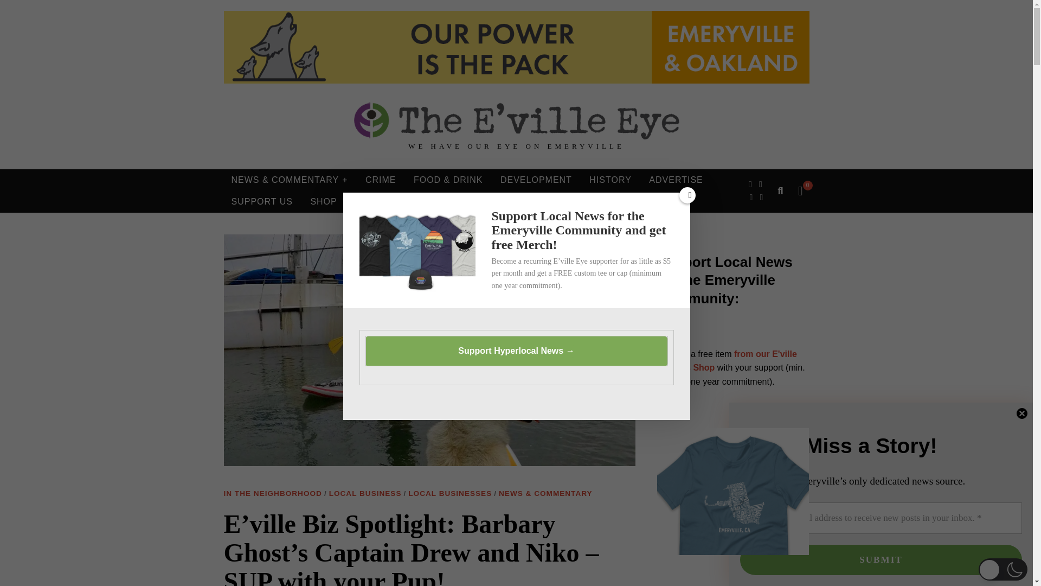 The image size is (1041, 586). I want to click on SUPPORT US, so click(261, 202).